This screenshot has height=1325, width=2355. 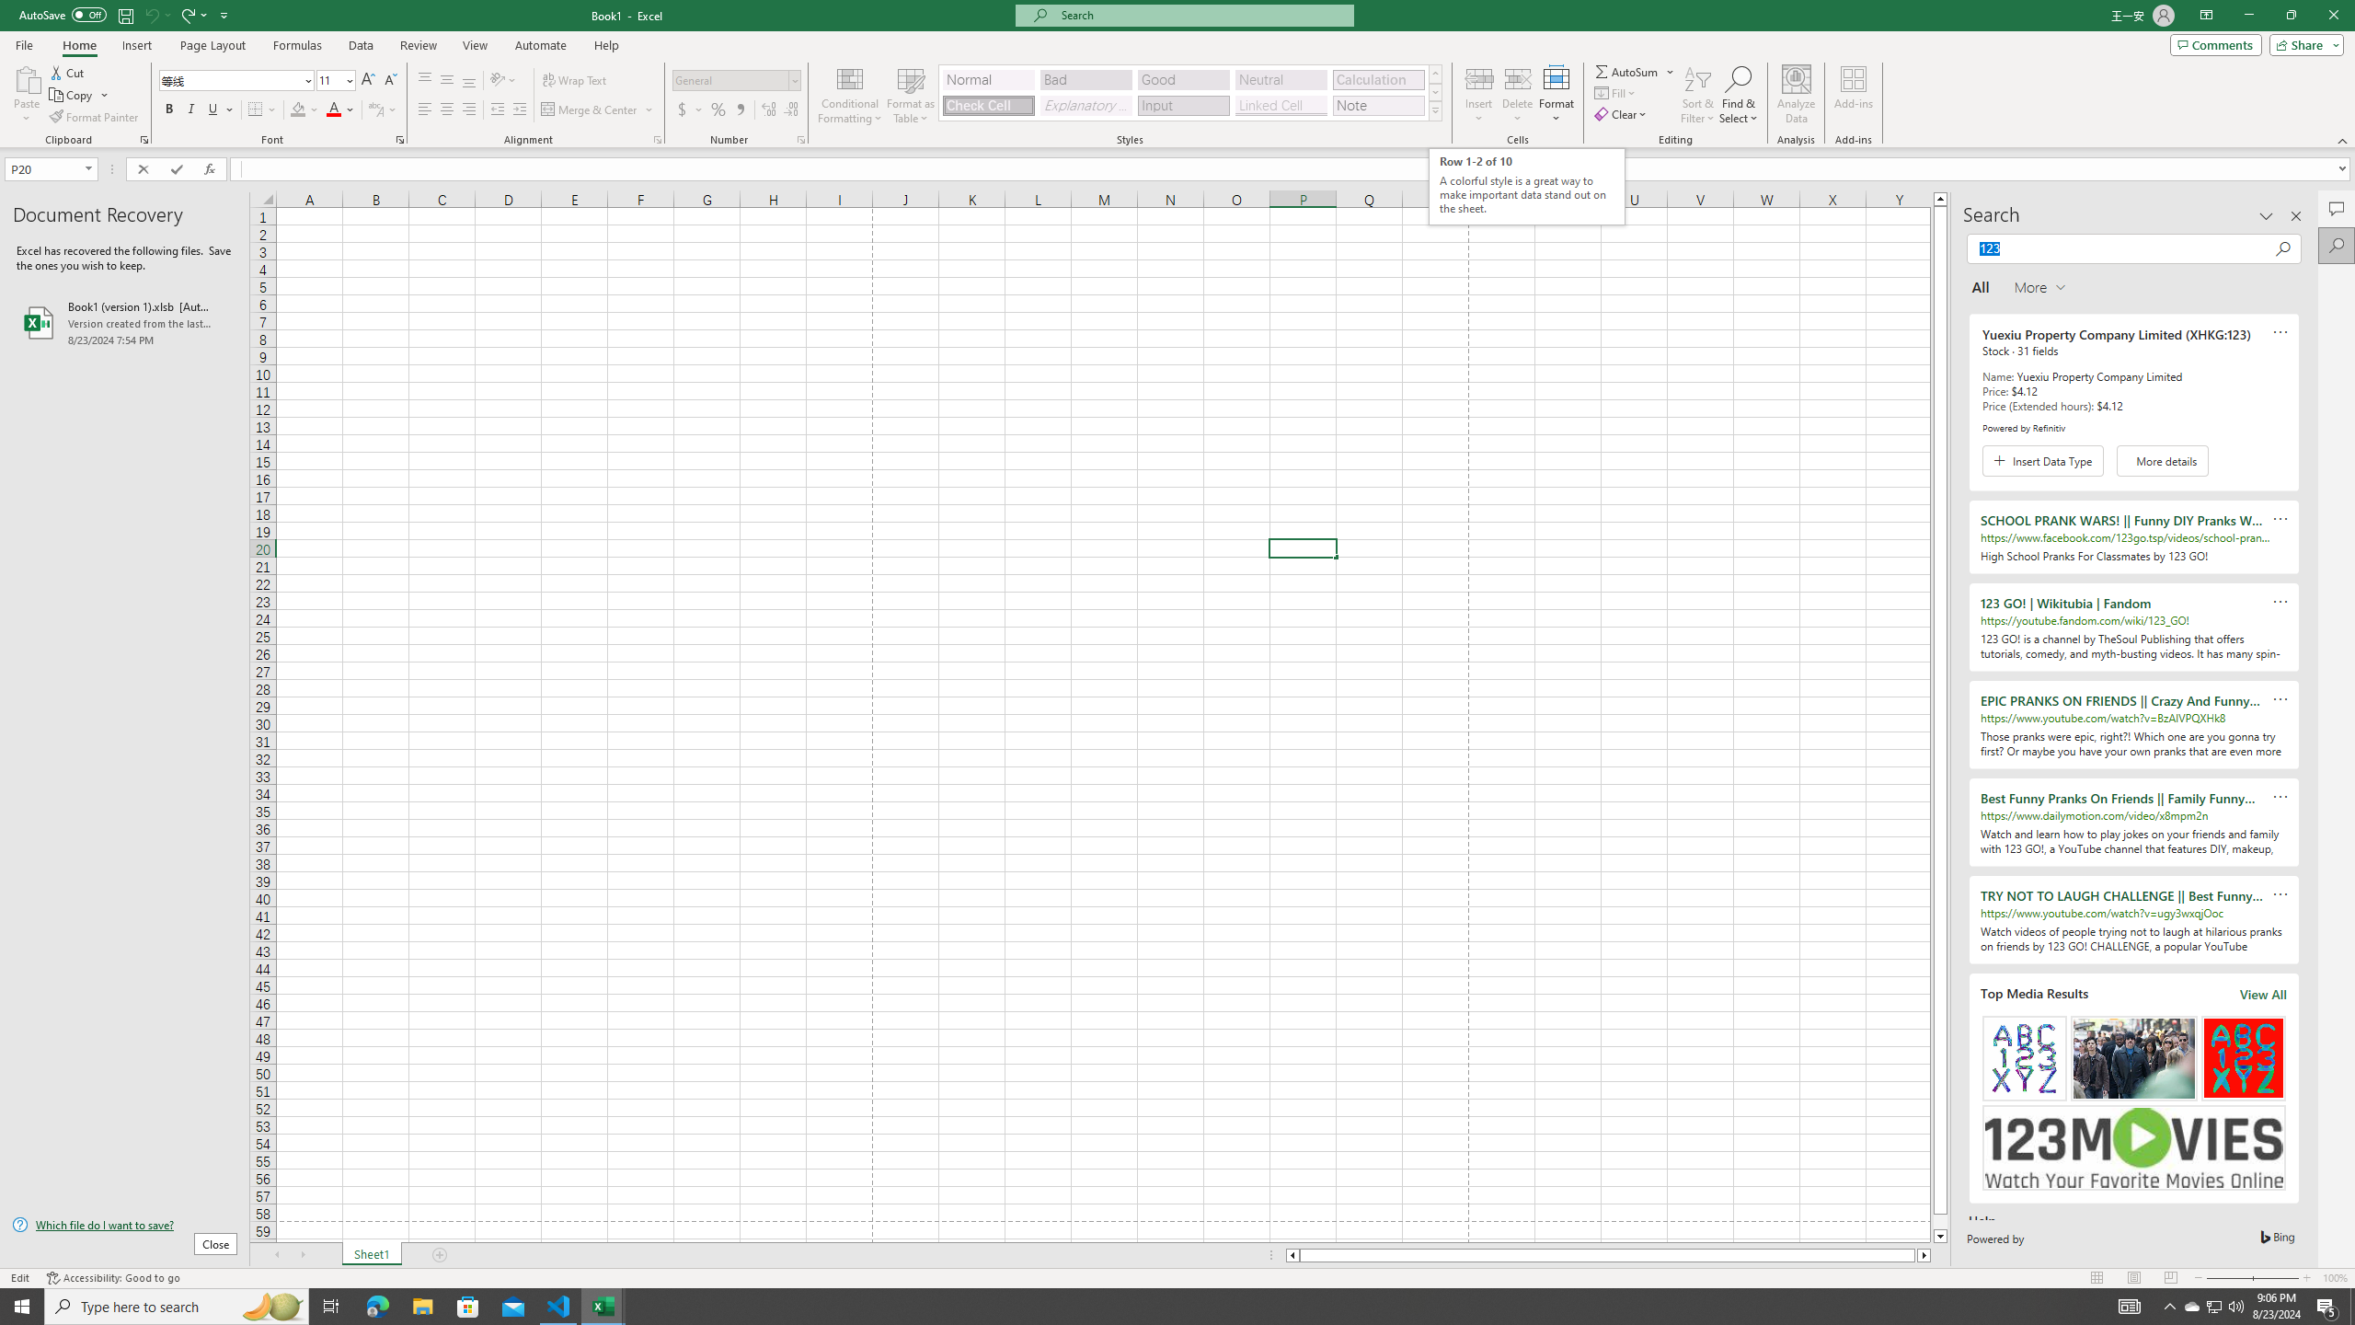 I want to click on Number Format, so click(x=737, y=81).